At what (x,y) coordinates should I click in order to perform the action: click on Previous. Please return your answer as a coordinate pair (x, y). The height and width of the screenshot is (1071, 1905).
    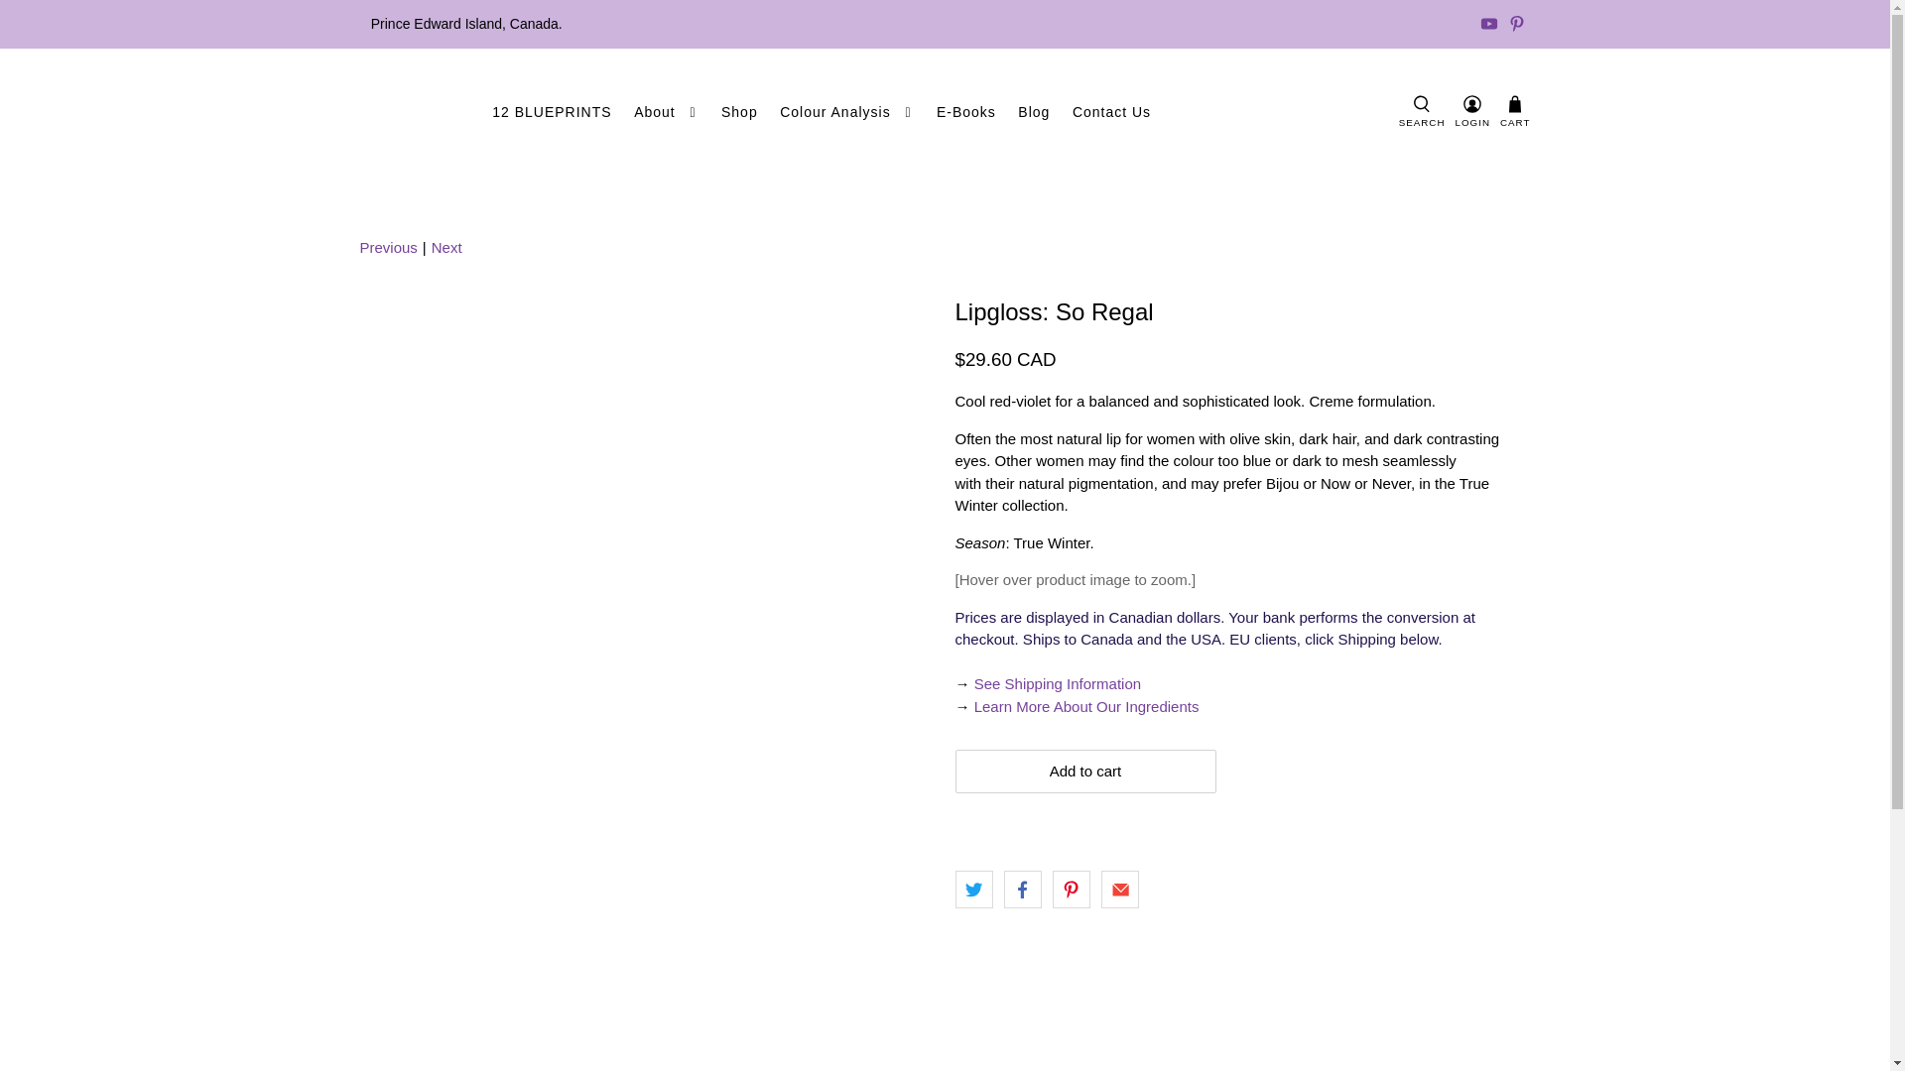
    Looking at the image, I should click on (388, 248).